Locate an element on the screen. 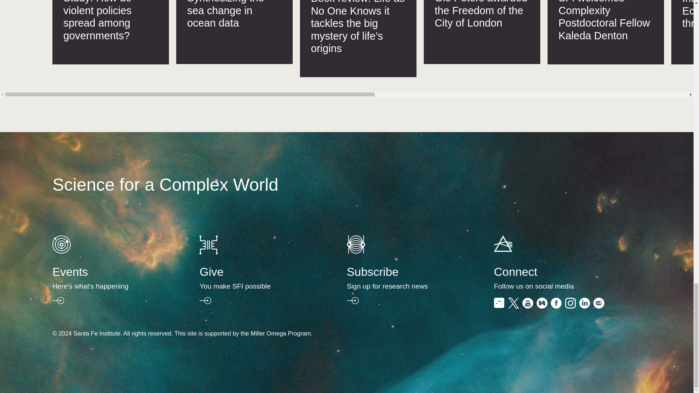  Give is located at coordinates (208, 252).